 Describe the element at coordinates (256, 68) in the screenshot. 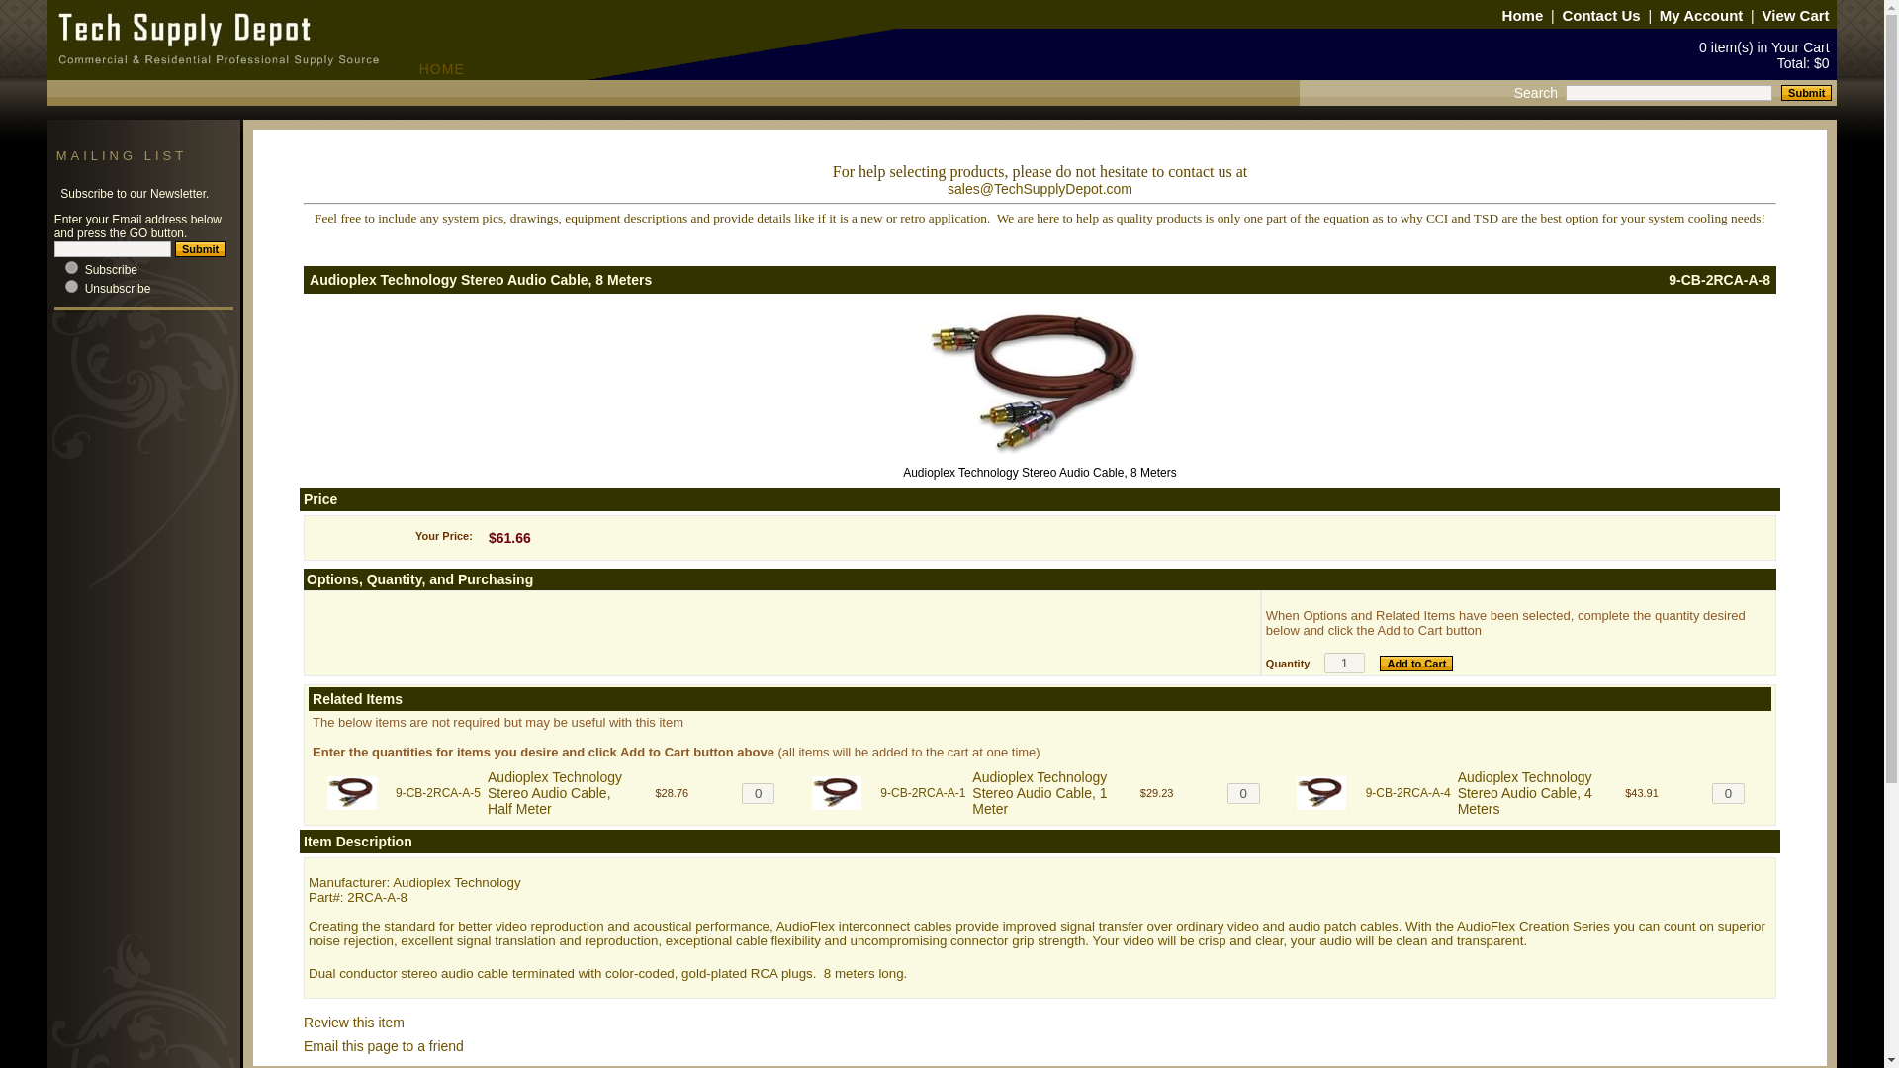

I see `HOME` at that location.